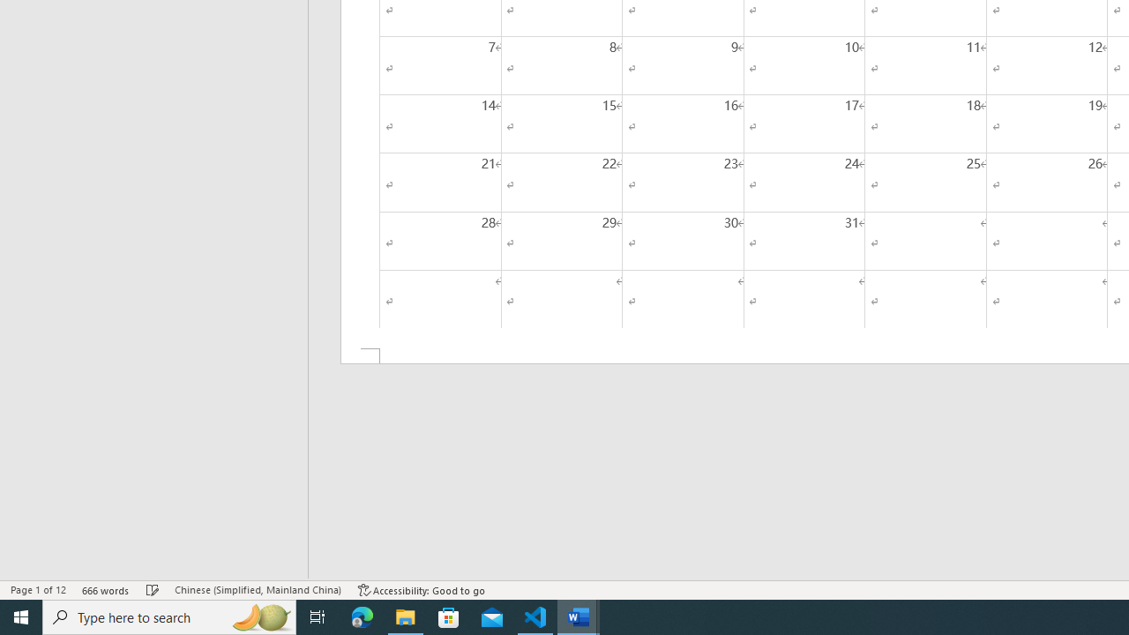 The width and height of the screenshot is (1129, 635). Describe the element at coordinates (38, 589) in the screenshot. I see `Page Number Page 1 of 12` at that location.